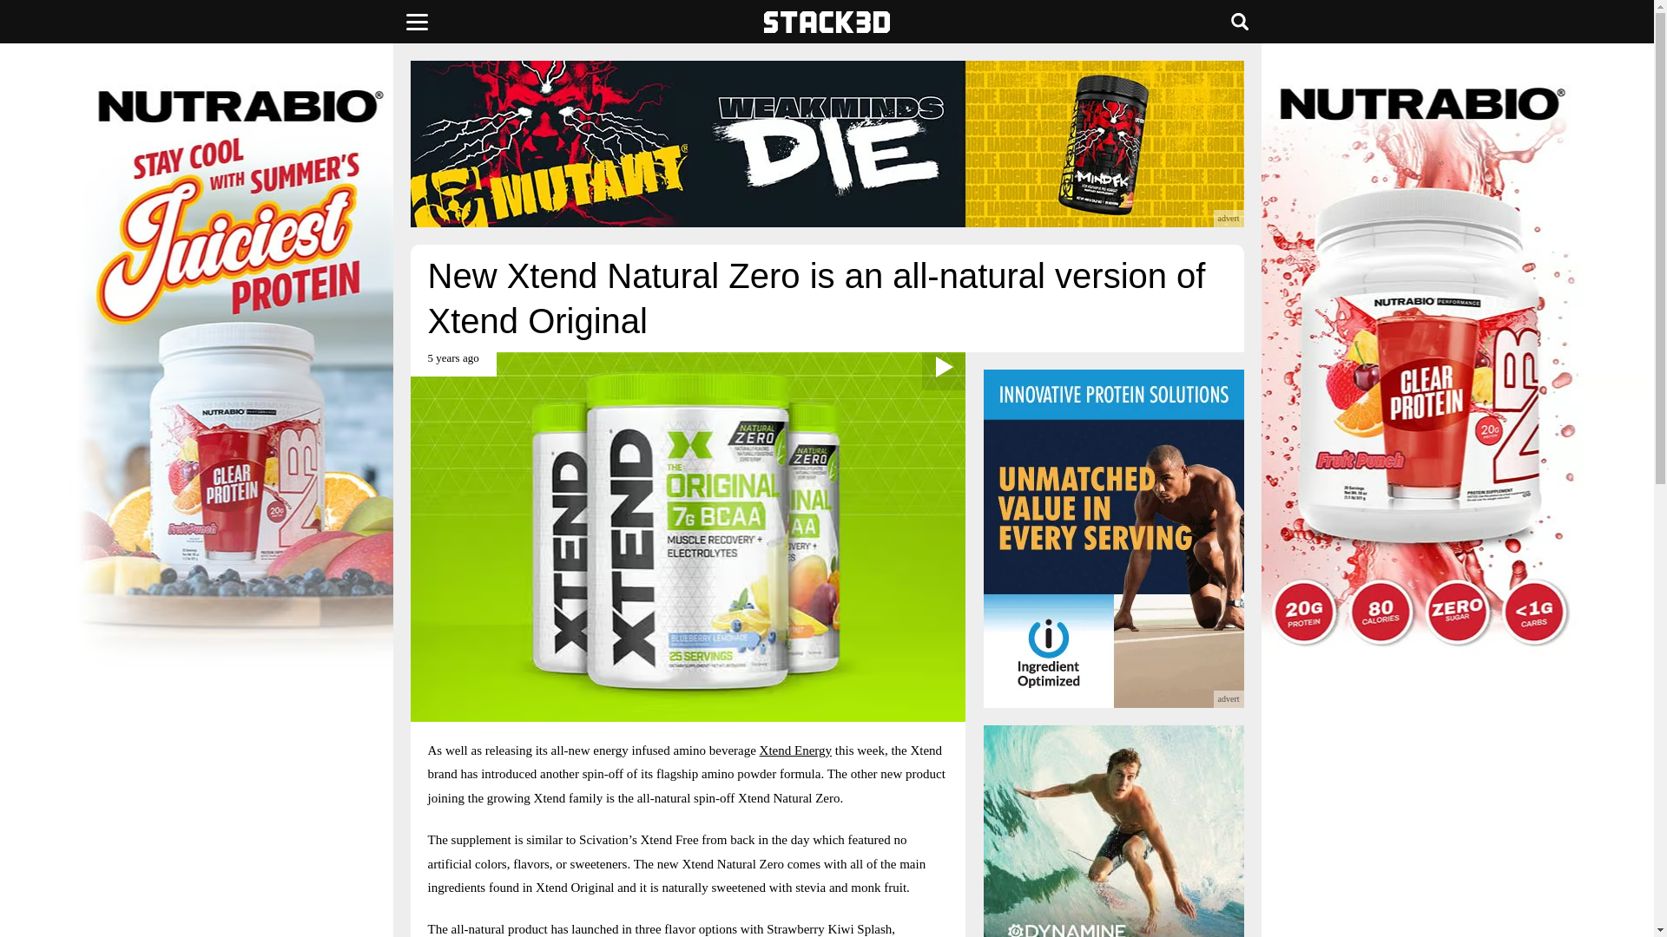 The width and height of the screenshot is (1667, 937). What do you see at coordinates (452, 364) in the screenshot?
I see `April 4th 2019` at bounding box center [452, 364].